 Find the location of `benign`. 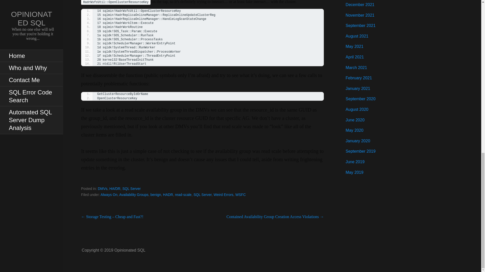

benign is located at coordinates (156, 194).